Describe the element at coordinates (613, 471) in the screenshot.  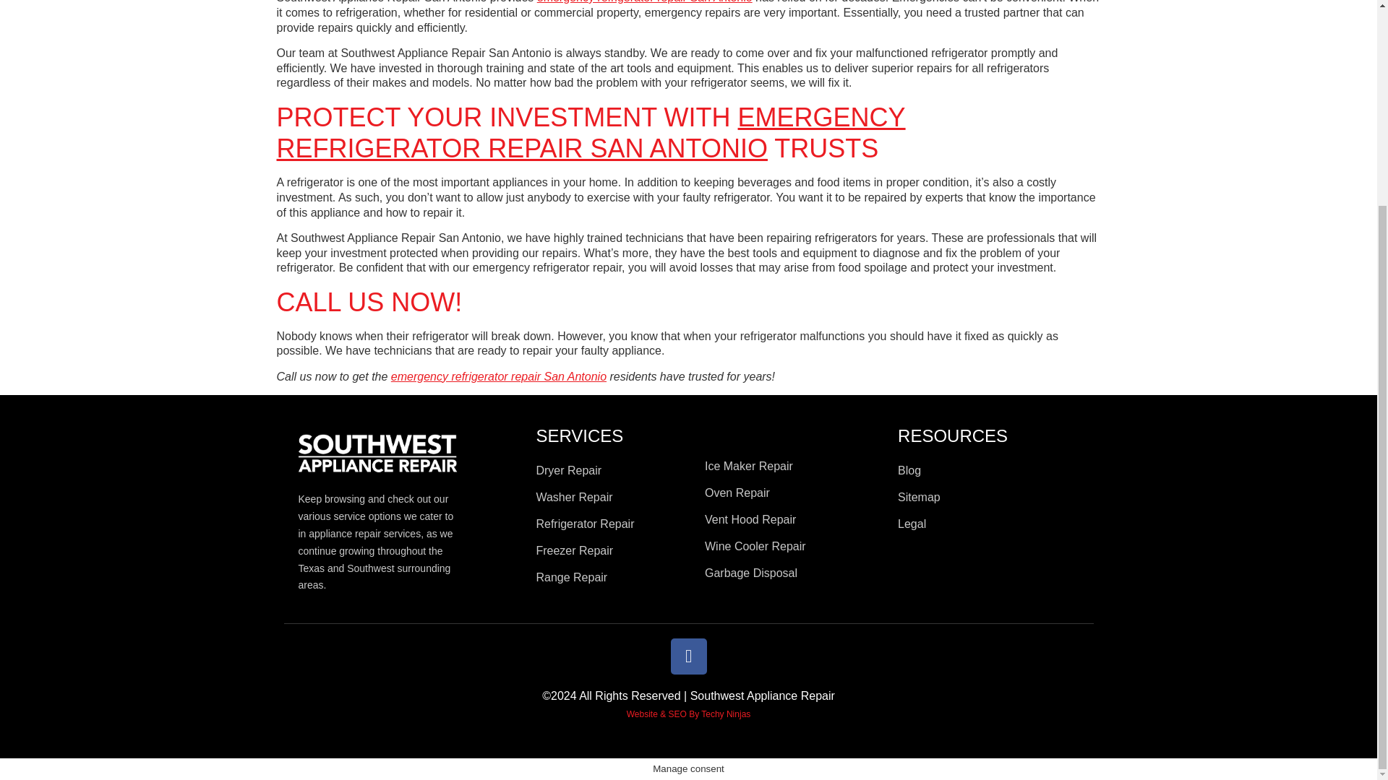
I see `Dryer Repair` at that location.